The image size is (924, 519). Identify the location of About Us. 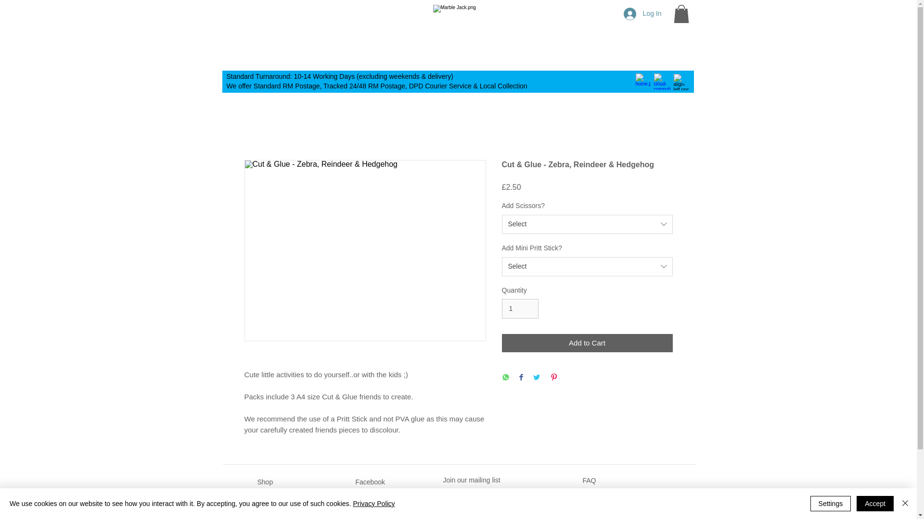
(270, 498).